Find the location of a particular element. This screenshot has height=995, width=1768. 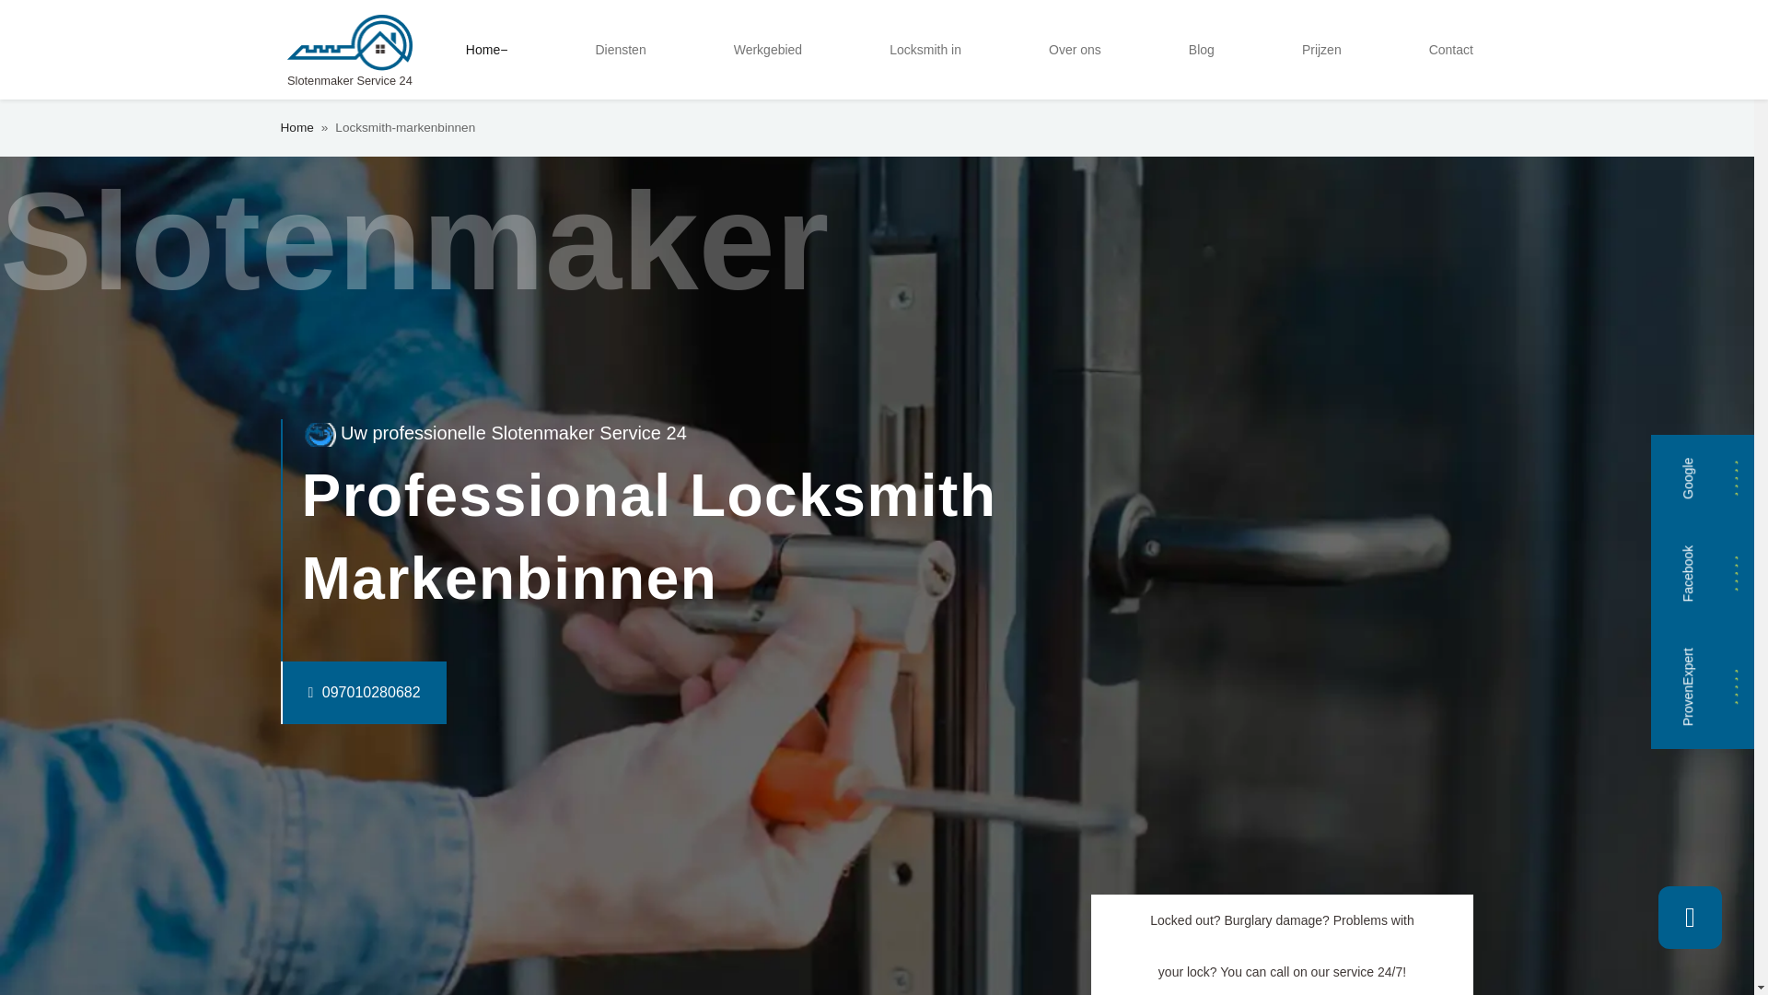

Werkgebied is located at coordinates (768, 50).